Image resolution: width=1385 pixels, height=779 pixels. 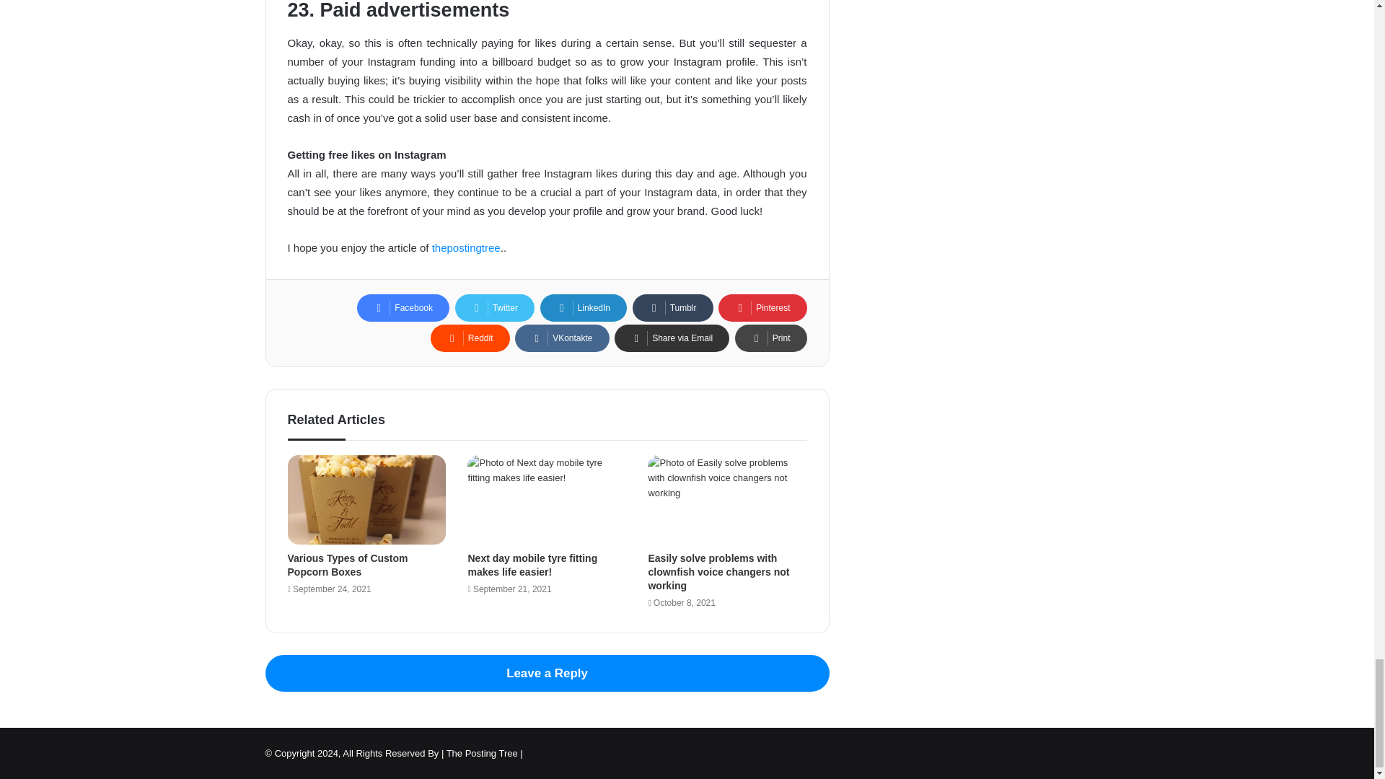 I want to click on Facebook, so click(x=403, y=308).